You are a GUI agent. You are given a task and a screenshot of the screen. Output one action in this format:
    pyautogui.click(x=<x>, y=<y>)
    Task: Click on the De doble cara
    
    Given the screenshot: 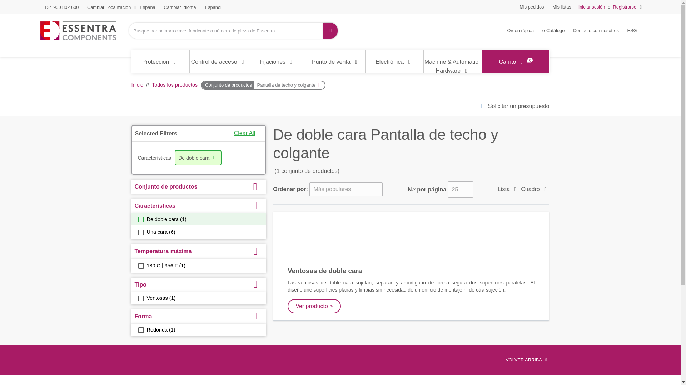 What is the action you would take?
    pyautogui.click(x=140, y=220)
    